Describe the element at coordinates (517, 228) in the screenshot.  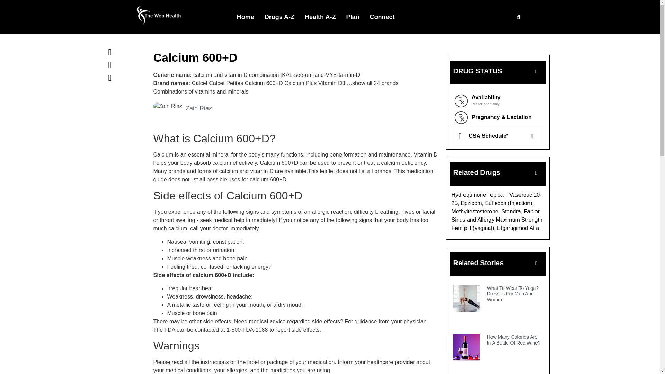
I see `Efgartigimod Alfa` at that location.